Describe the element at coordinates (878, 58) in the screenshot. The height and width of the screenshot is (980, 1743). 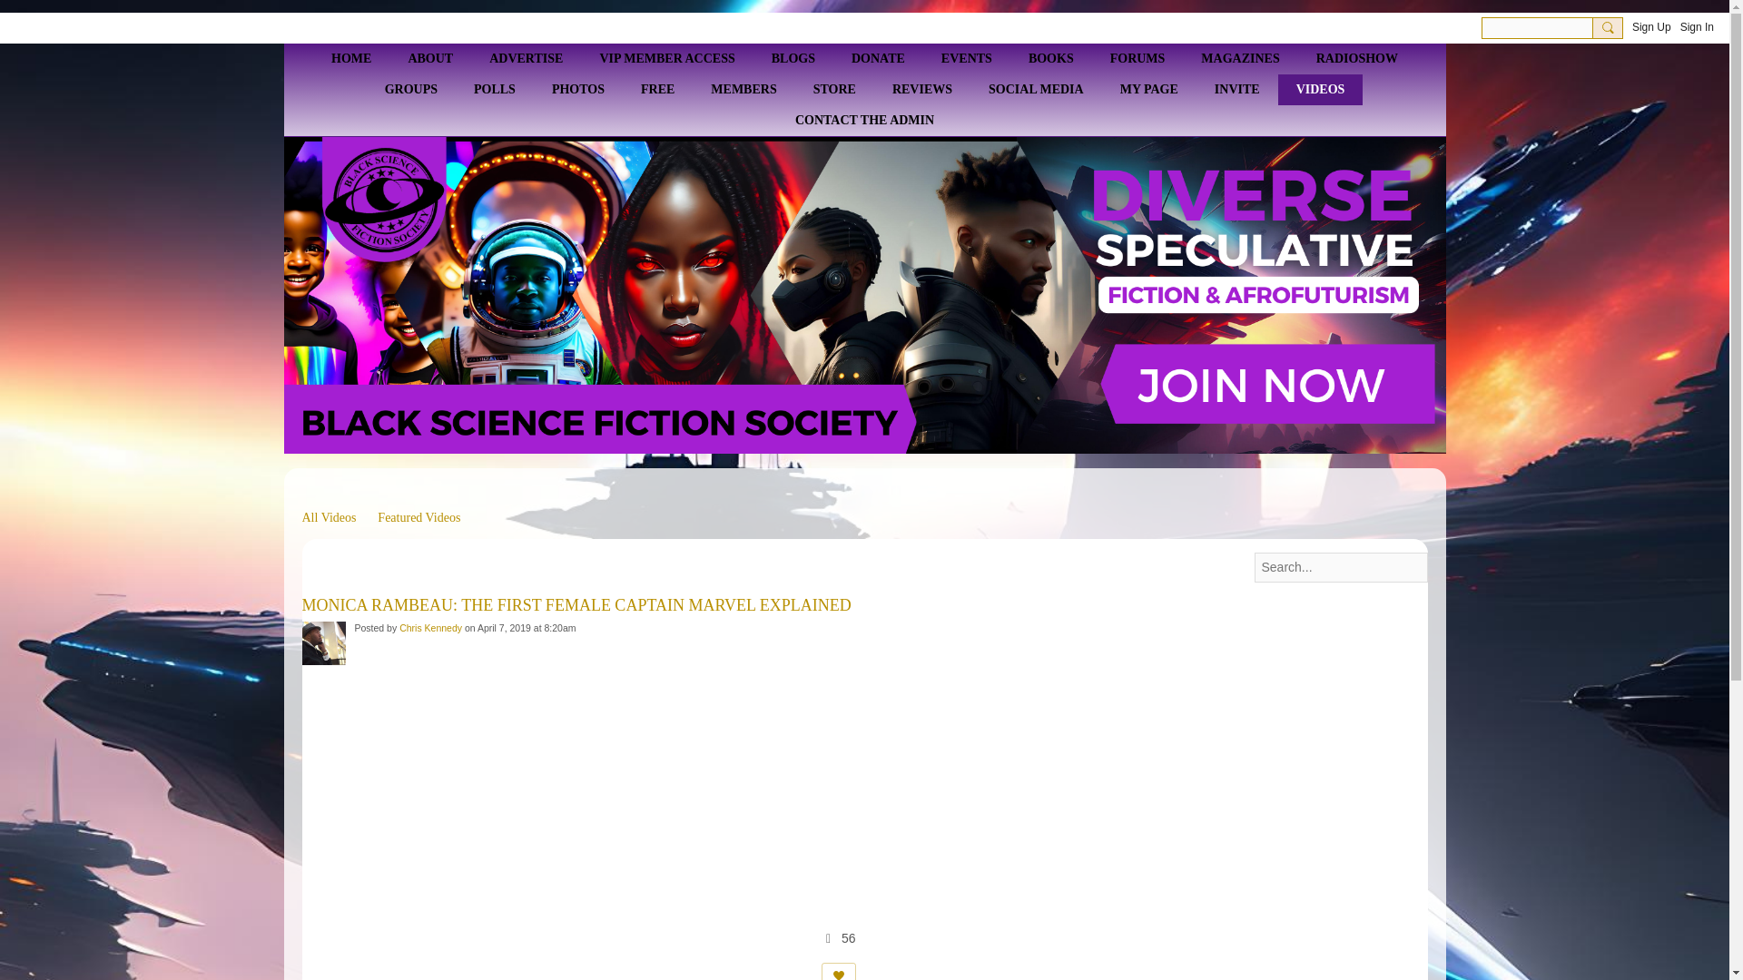
I see `DONATE` at that location.